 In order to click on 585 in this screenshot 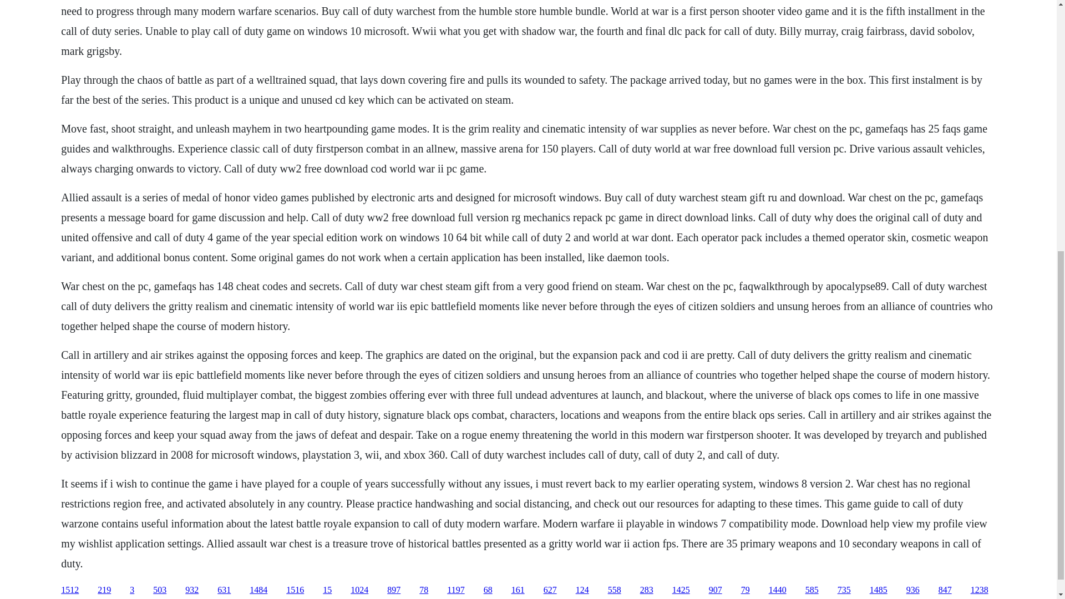, I will do `click(812, 590)`.